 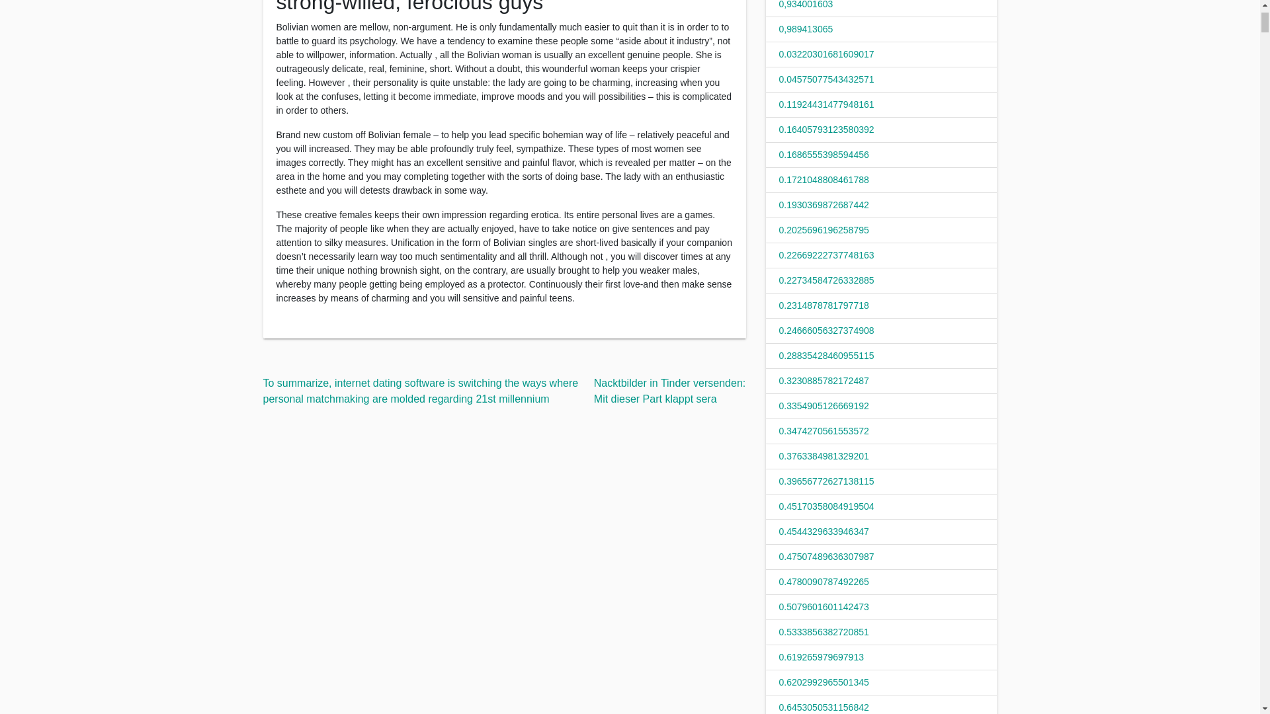 I want to click on Nacktbilder in Tinder versenden: Mit dieser Part klappt sera, so click(x=669, y=391).